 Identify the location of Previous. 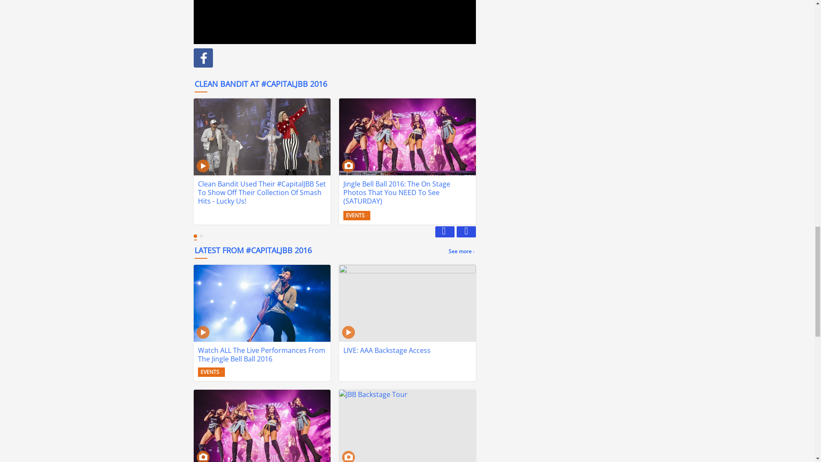
(466, 232).